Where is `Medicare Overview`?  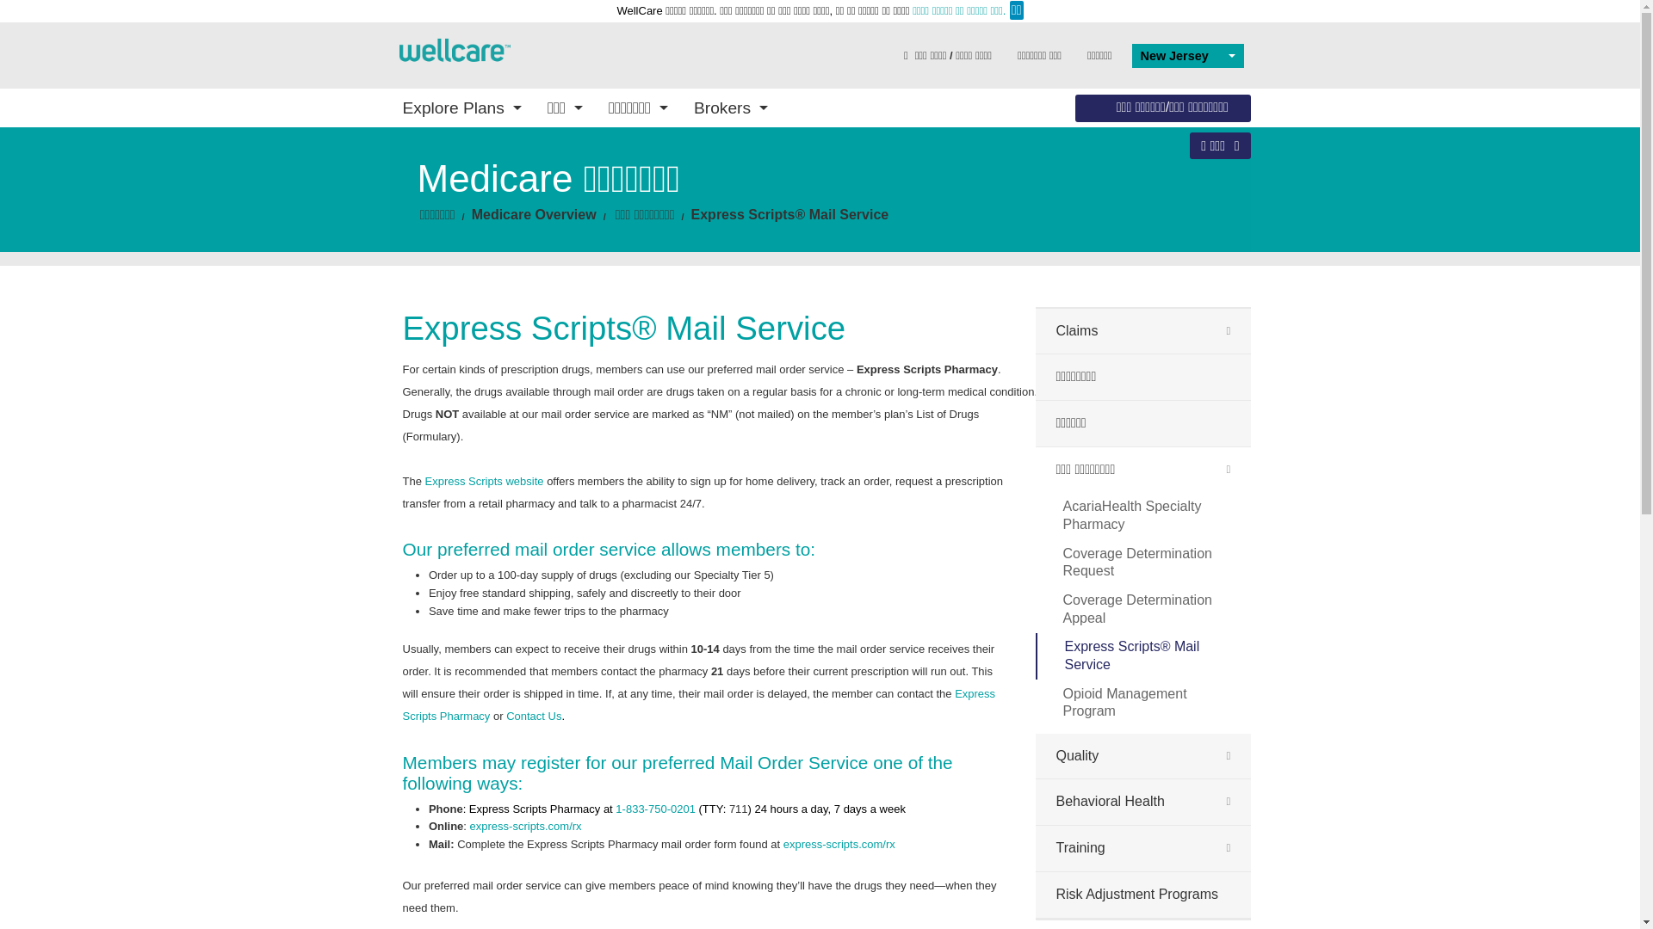 Medicare Overview is located at coordinates (720, 298).